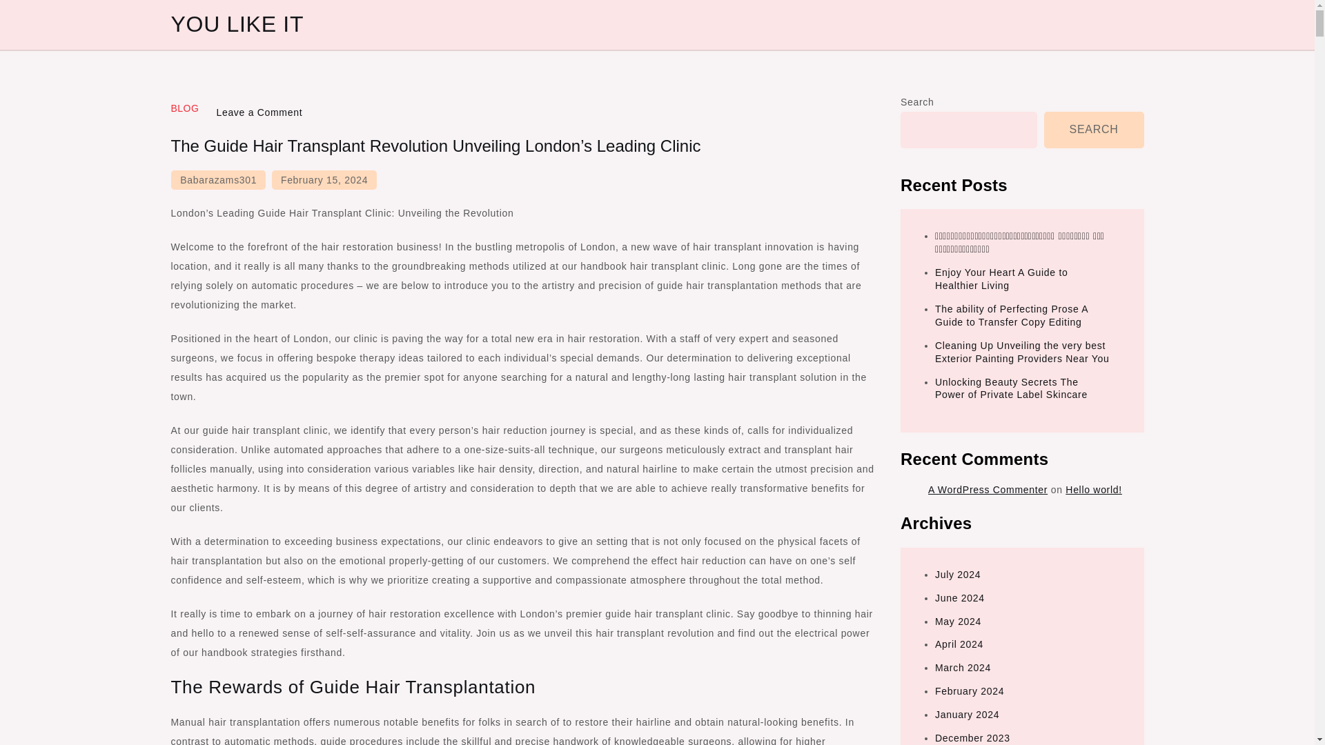 This screenshot has height=745, width=1325. What do you see at coordinates (1093, 490) in the screenshot?
I see `Hello world!` at bounding box center [1093, 490].